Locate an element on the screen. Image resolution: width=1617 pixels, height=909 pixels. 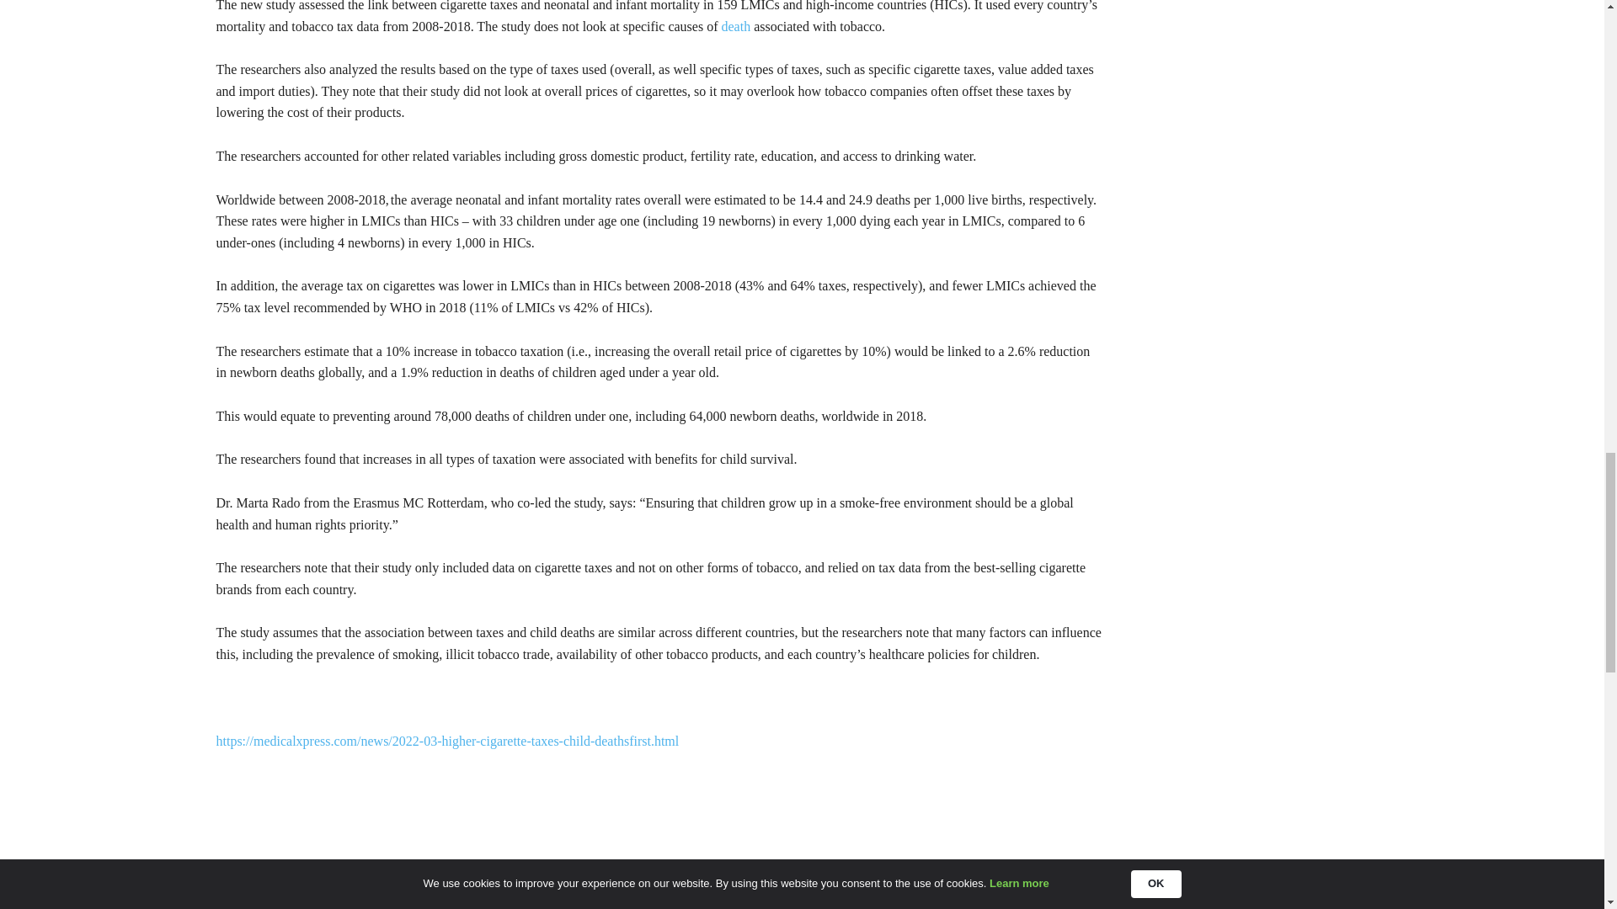
Linkedin is located at coordinates (372, 887).